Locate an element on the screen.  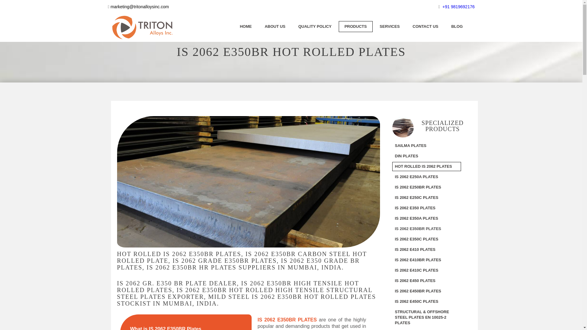
What is IS 2062 E350BR Plates is located at coordinates (163, 328).